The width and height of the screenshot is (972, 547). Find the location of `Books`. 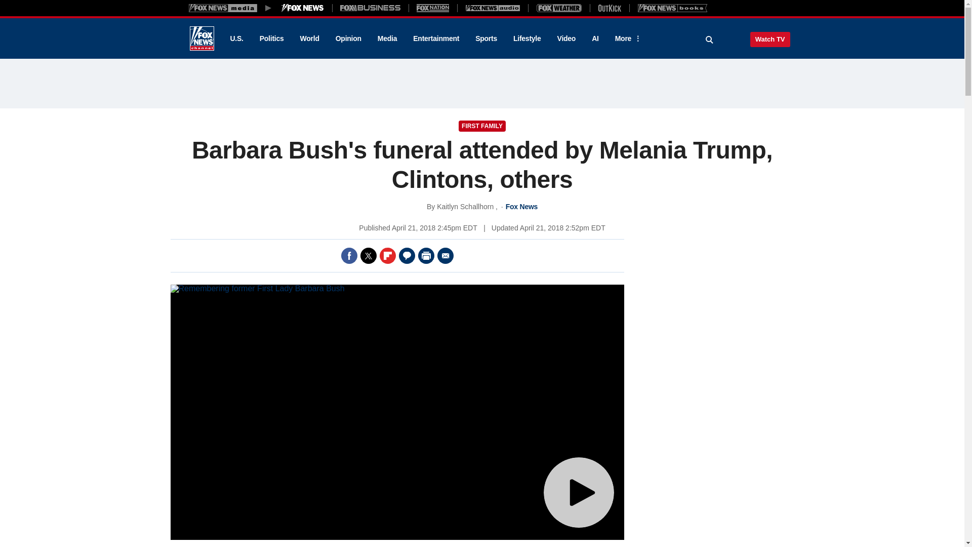

Books is located at coordinates (672, 8).